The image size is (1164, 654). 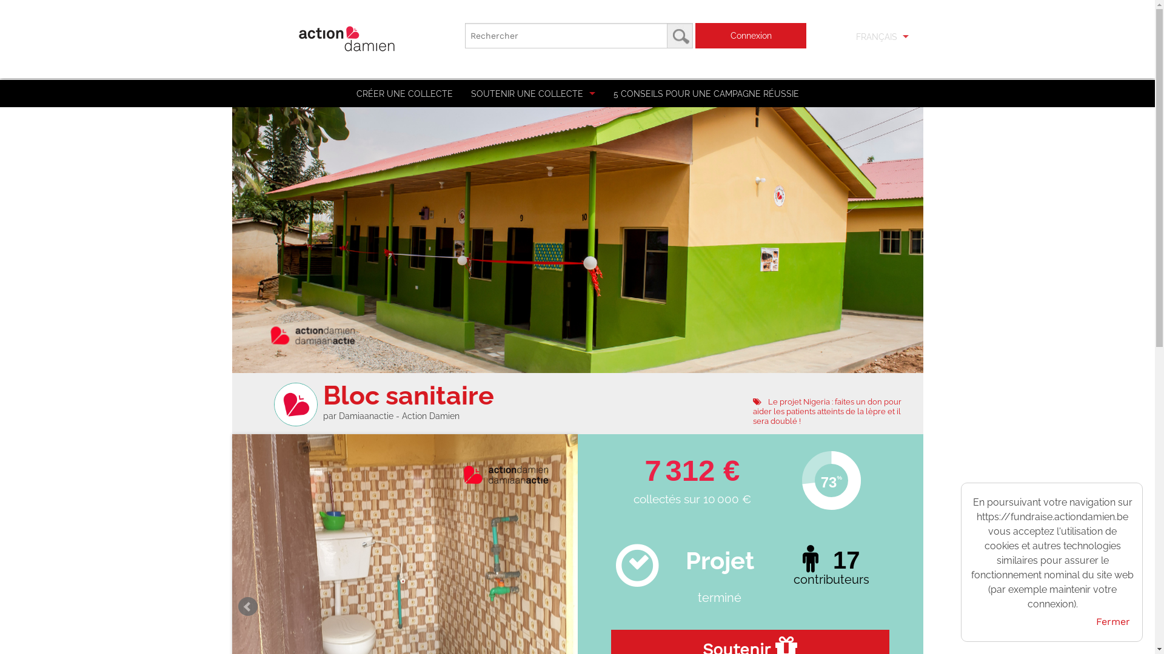 I want to click on SOUTENIR UNE COLLECTE, so click(x=533, y=93).